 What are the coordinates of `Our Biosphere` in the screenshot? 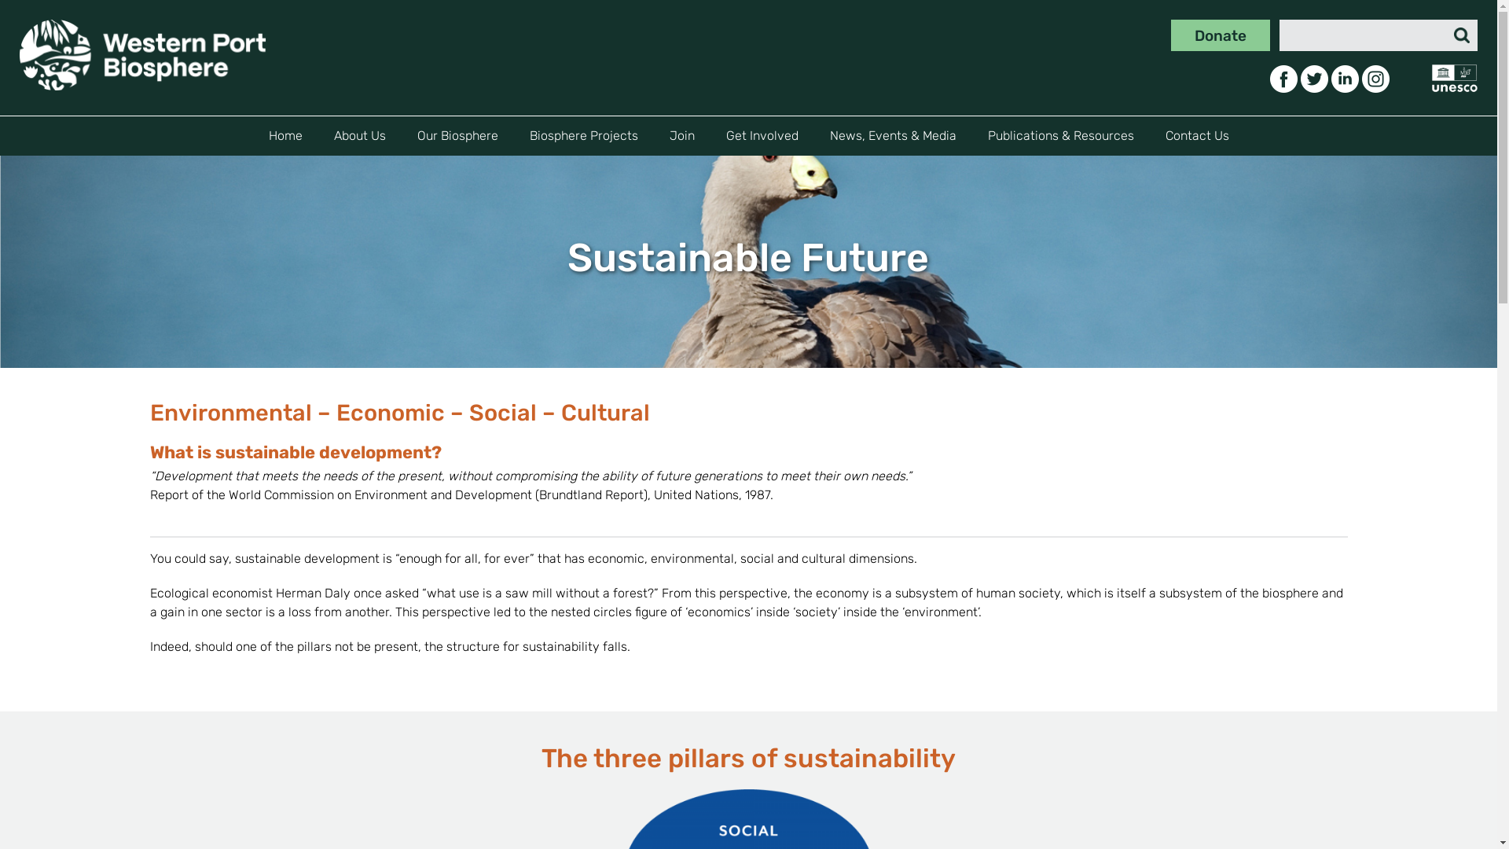 It's located at (457, 136).